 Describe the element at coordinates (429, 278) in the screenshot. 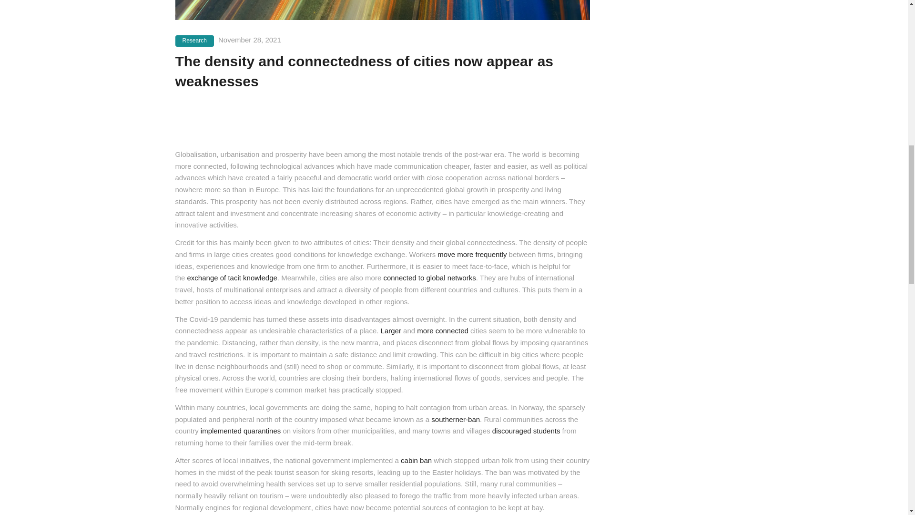

I see `connected to global networks` at that location.